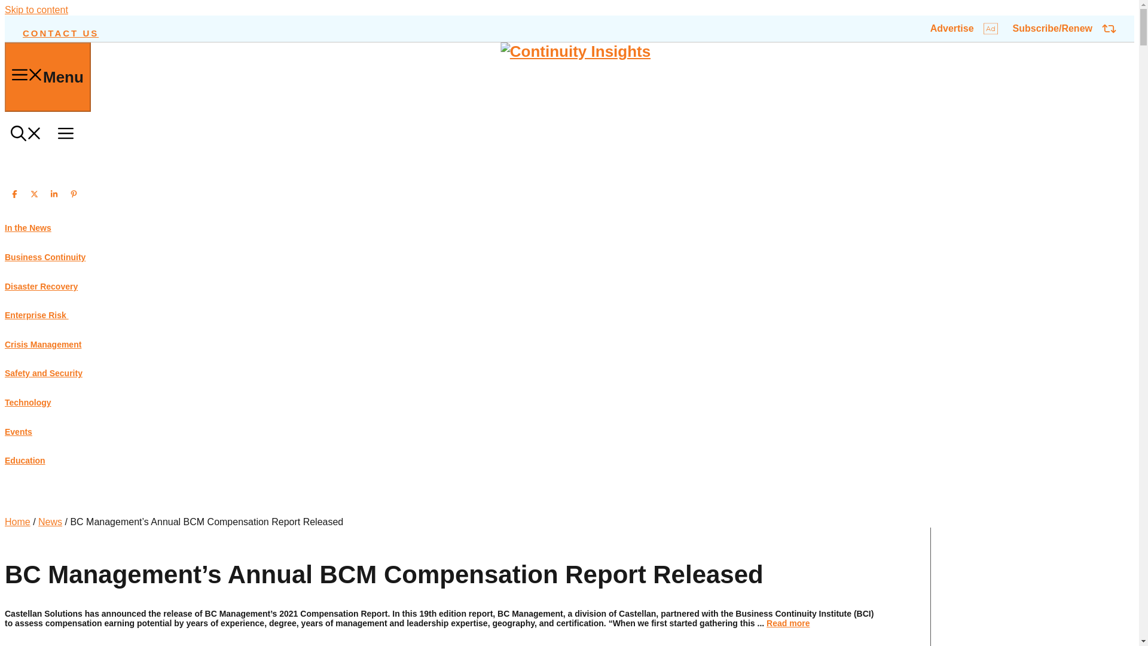 Image resolution: width=1148 pixels, height=646 pixels. I want to click on Continuity Insights, so click(575, 51).